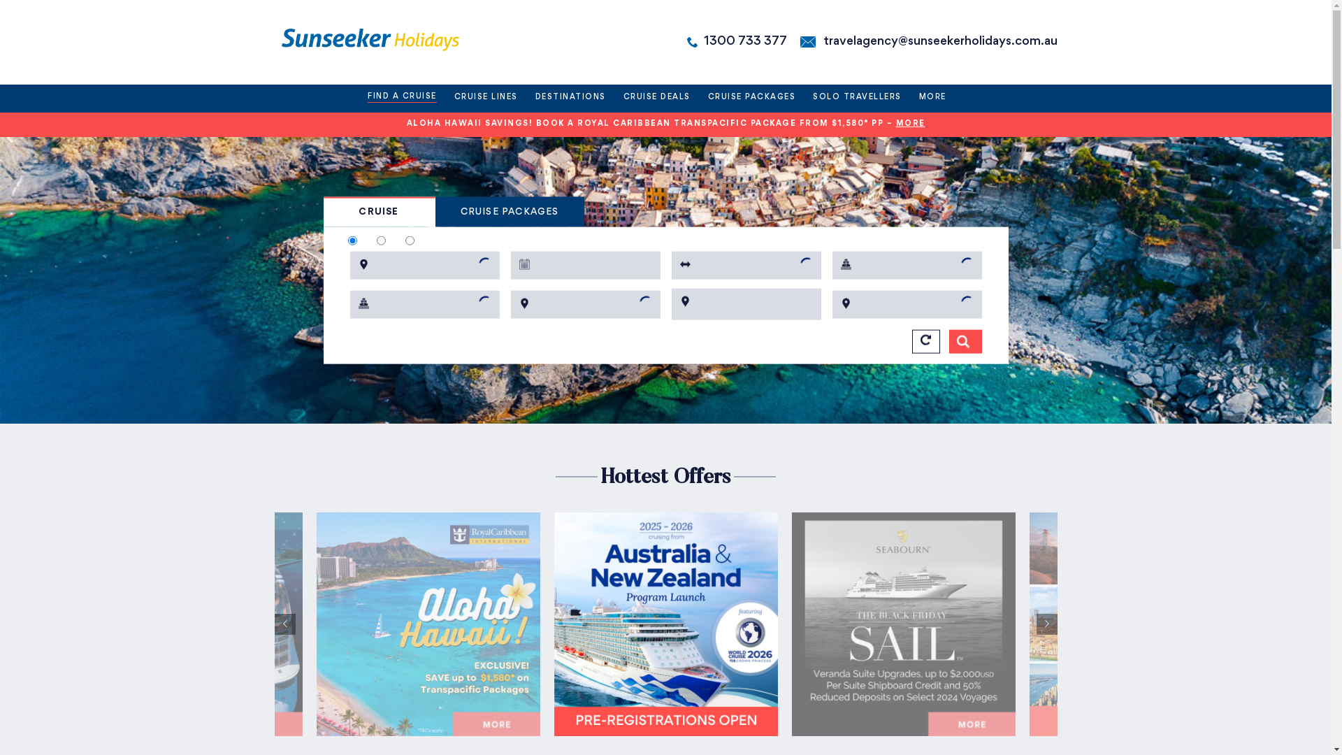 The image size is (1342, 755). What do you see at coordinates (752, 99) in the screenshot?
I see `CRUISE PACKAGES` at bounding box center [752, 99].